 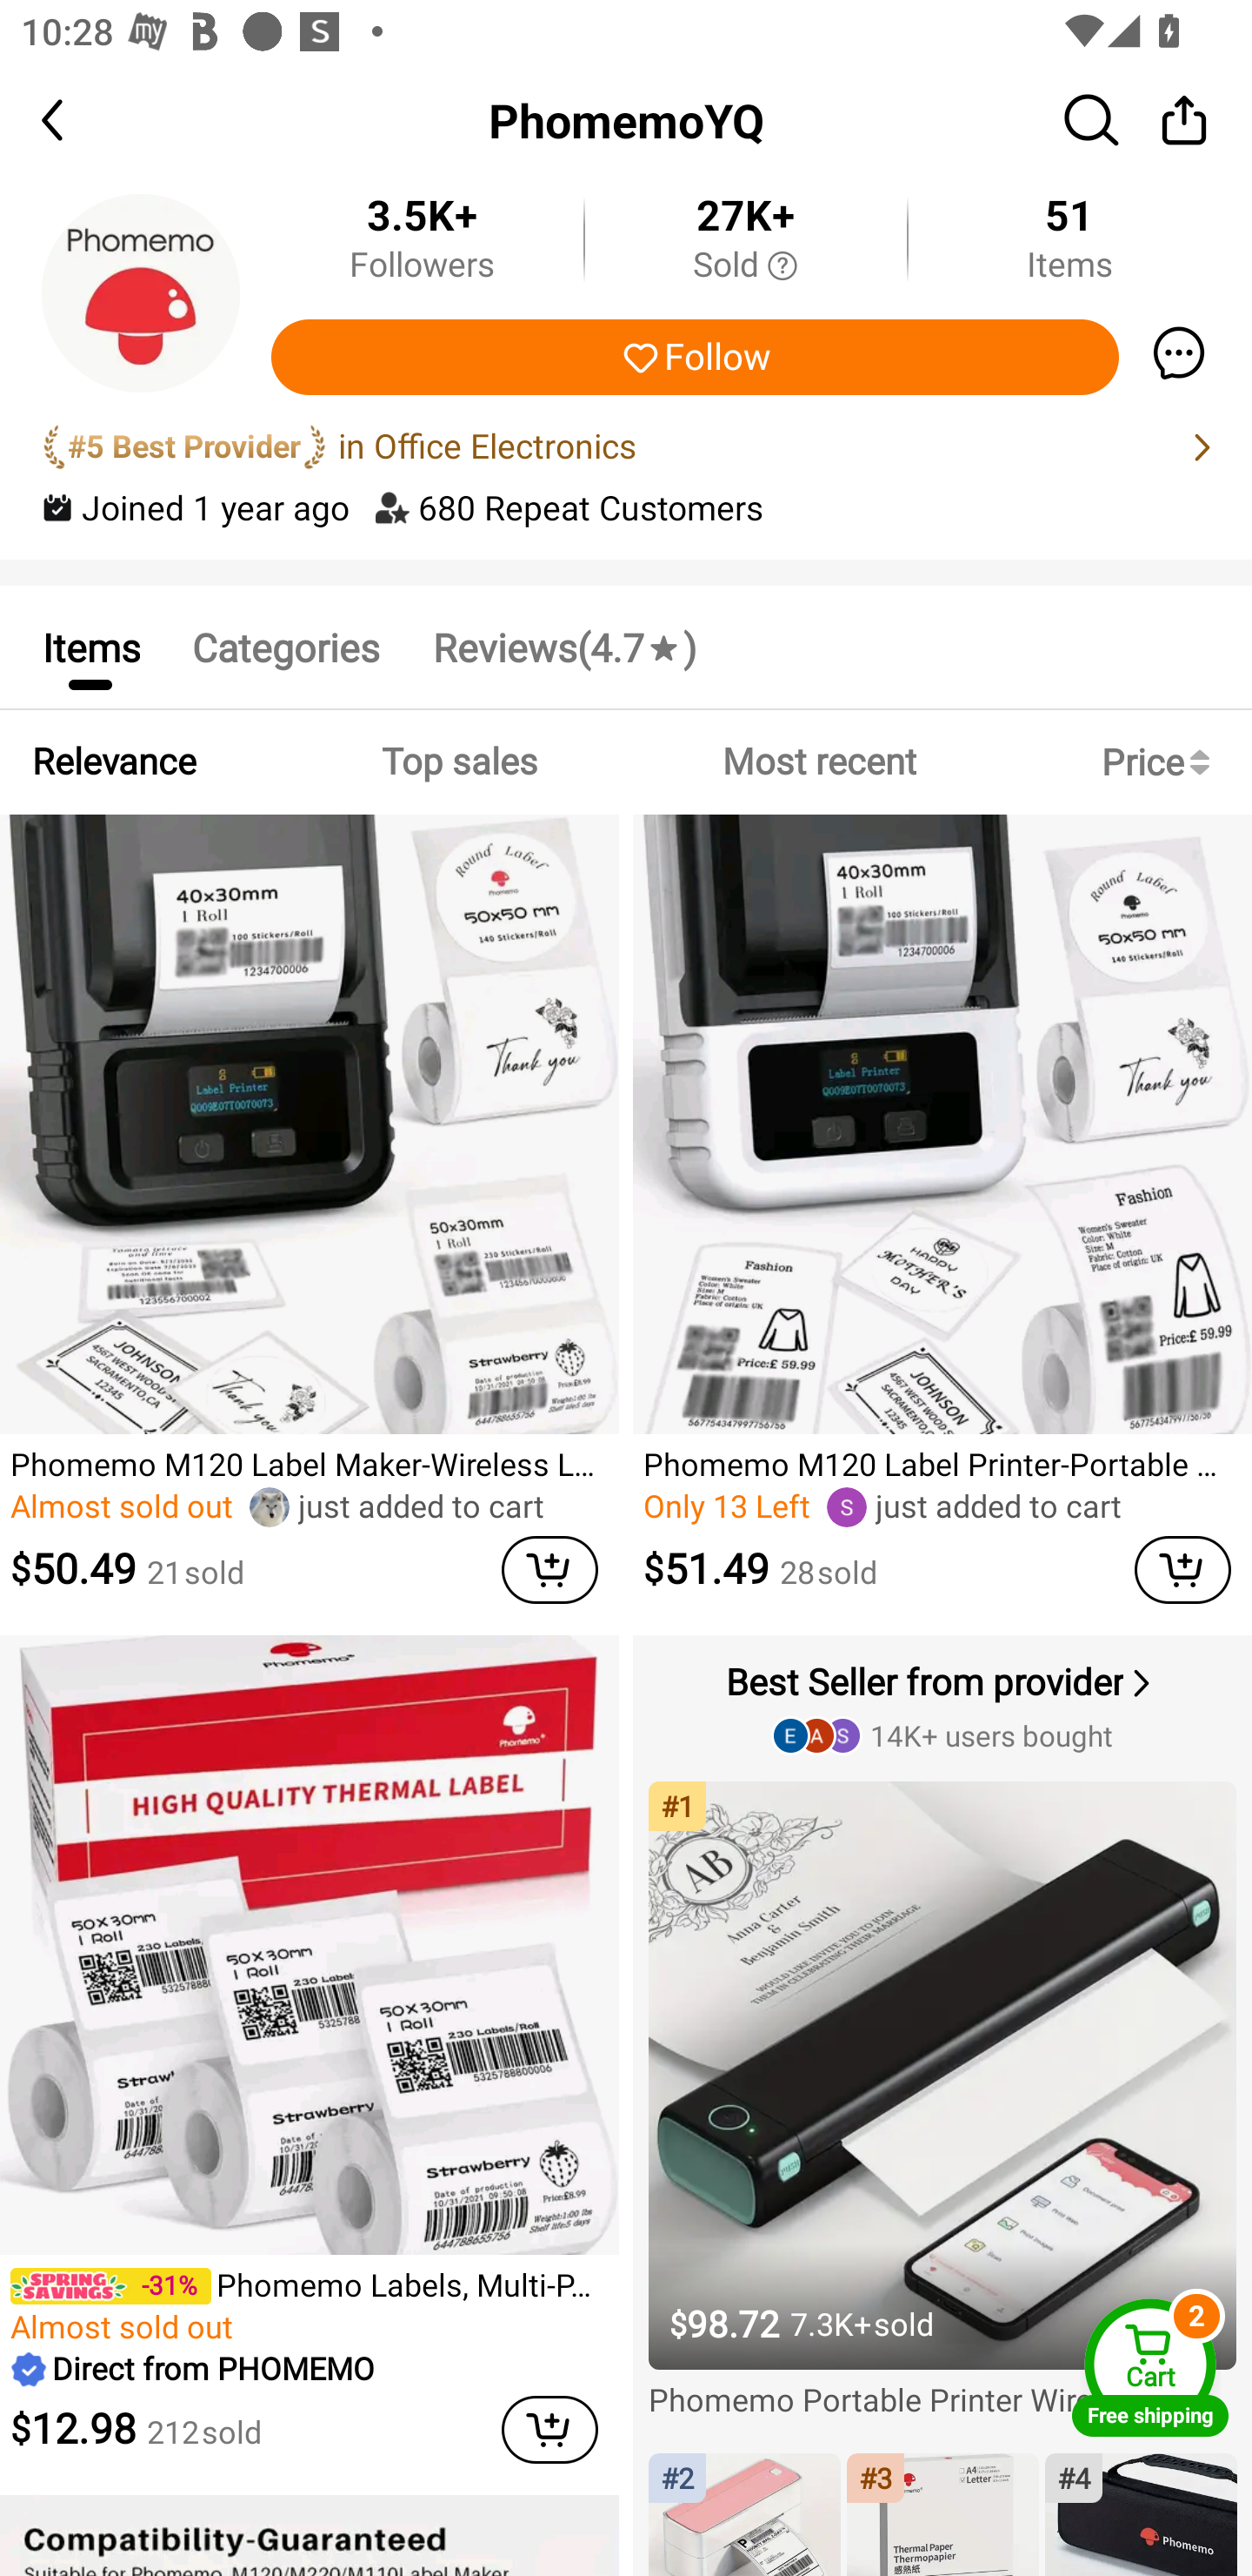 What do you see at coordinates (563, 646) in the screenshot?
I see `Reviews(4.7 )` at bounding box center [563, 646].